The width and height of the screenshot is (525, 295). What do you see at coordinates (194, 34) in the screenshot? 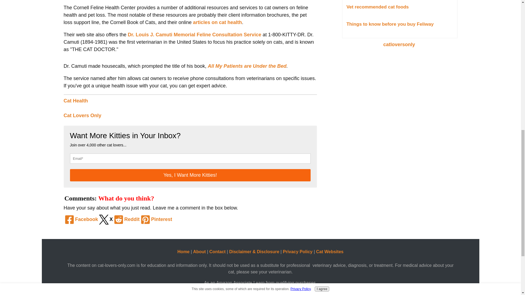
I see `Dr. Louis J. Camuti Memorial Feline Consultation Service` at bounding box center [194, 34].